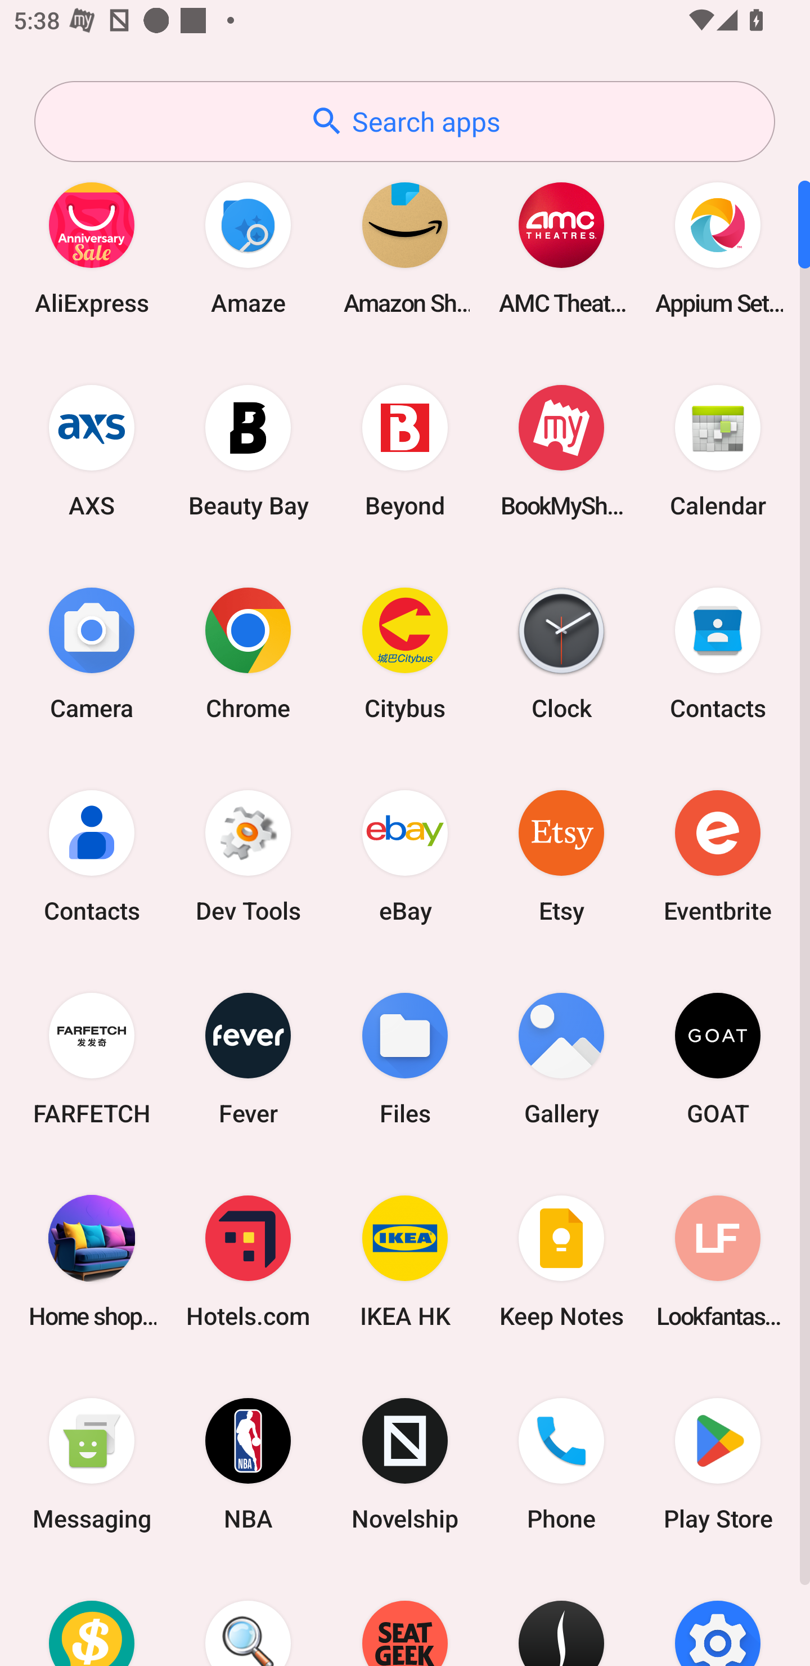 The image size is (810, 1666). I want to click on Amaze, so click(248, 248).